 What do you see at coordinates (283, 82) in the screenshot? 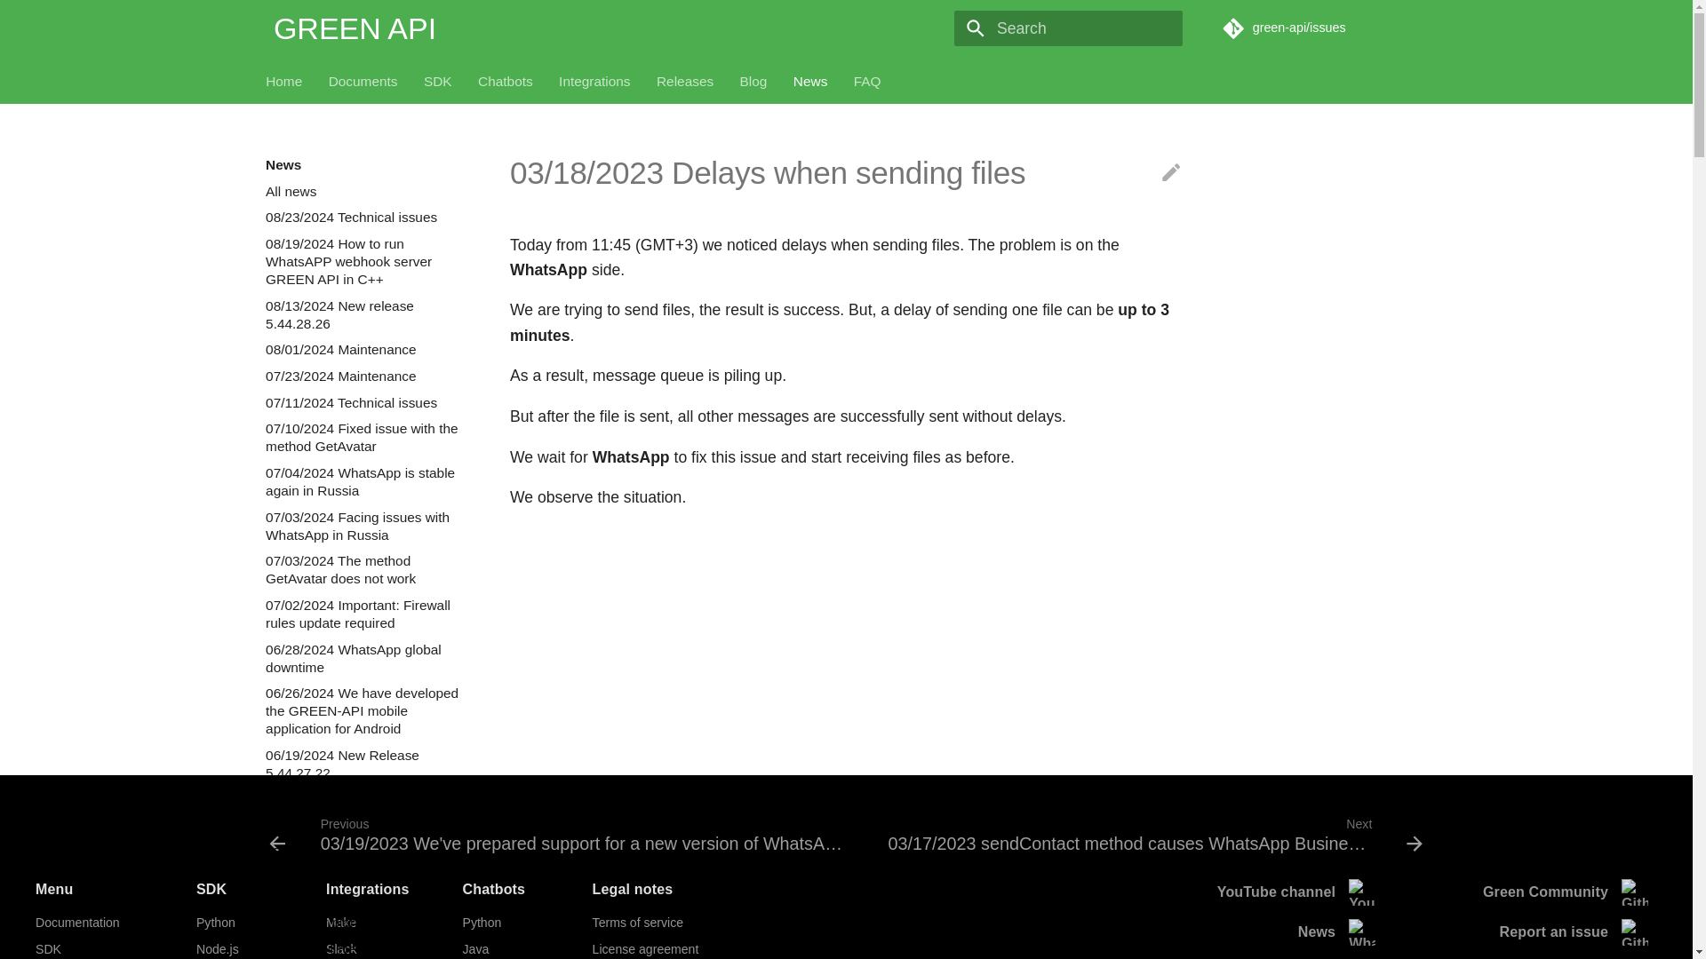
I see `Home` at bounding box center [283, 82].